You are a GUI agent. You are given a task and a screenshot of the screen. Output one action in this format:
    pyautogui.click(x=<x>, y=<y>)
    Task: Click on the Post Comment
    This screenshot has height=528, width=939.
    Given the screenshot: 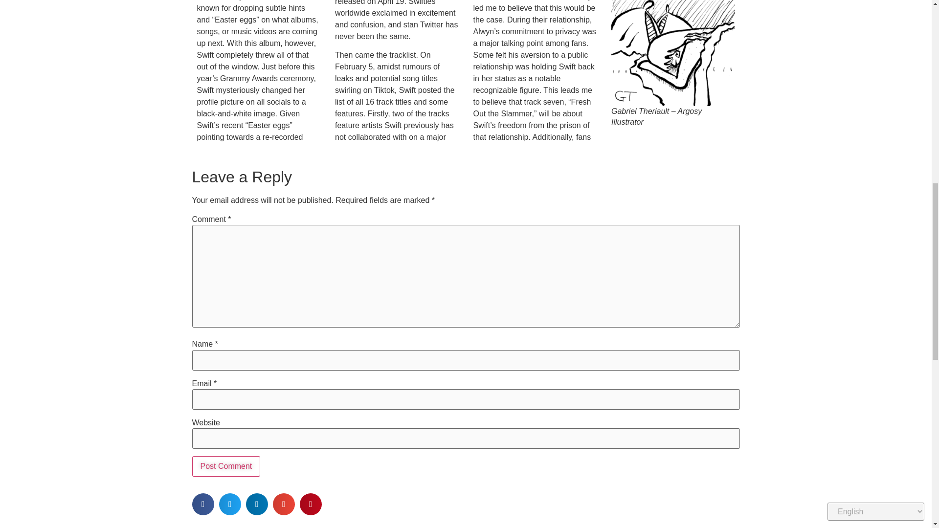 What is the action you would take?
    pyautogui.click(x=225, y=466)
    